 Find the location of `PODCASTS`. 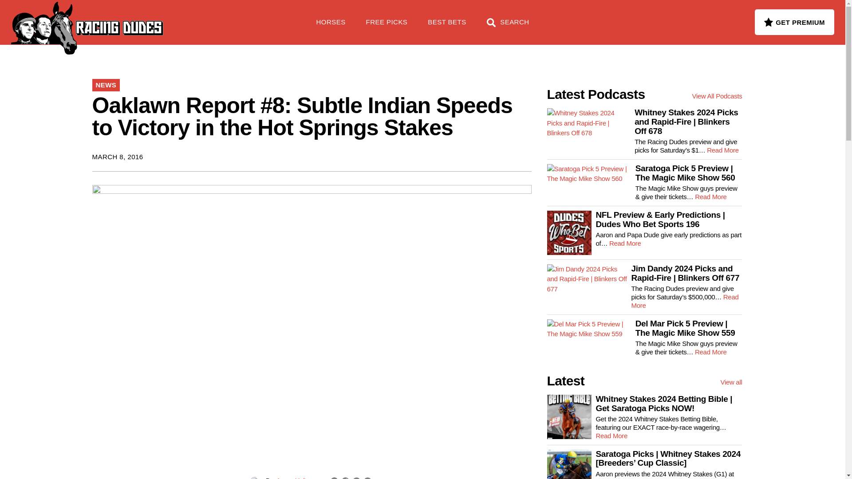

PODCASTS is located at coordinates (208, 17).